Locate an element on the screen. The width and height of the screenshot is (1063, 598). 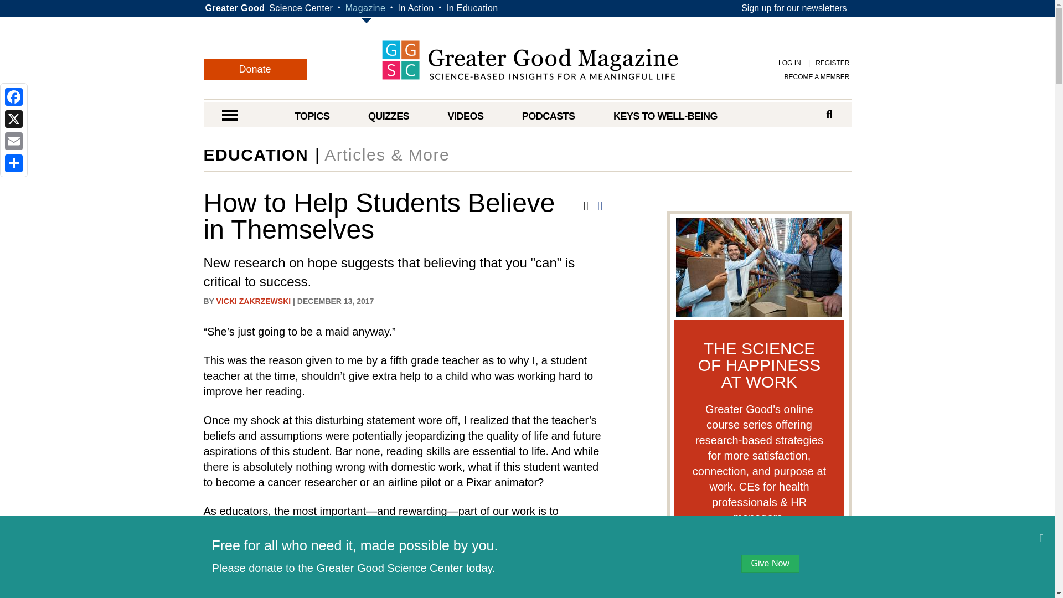
In Action is located at coordinates (415, 8).